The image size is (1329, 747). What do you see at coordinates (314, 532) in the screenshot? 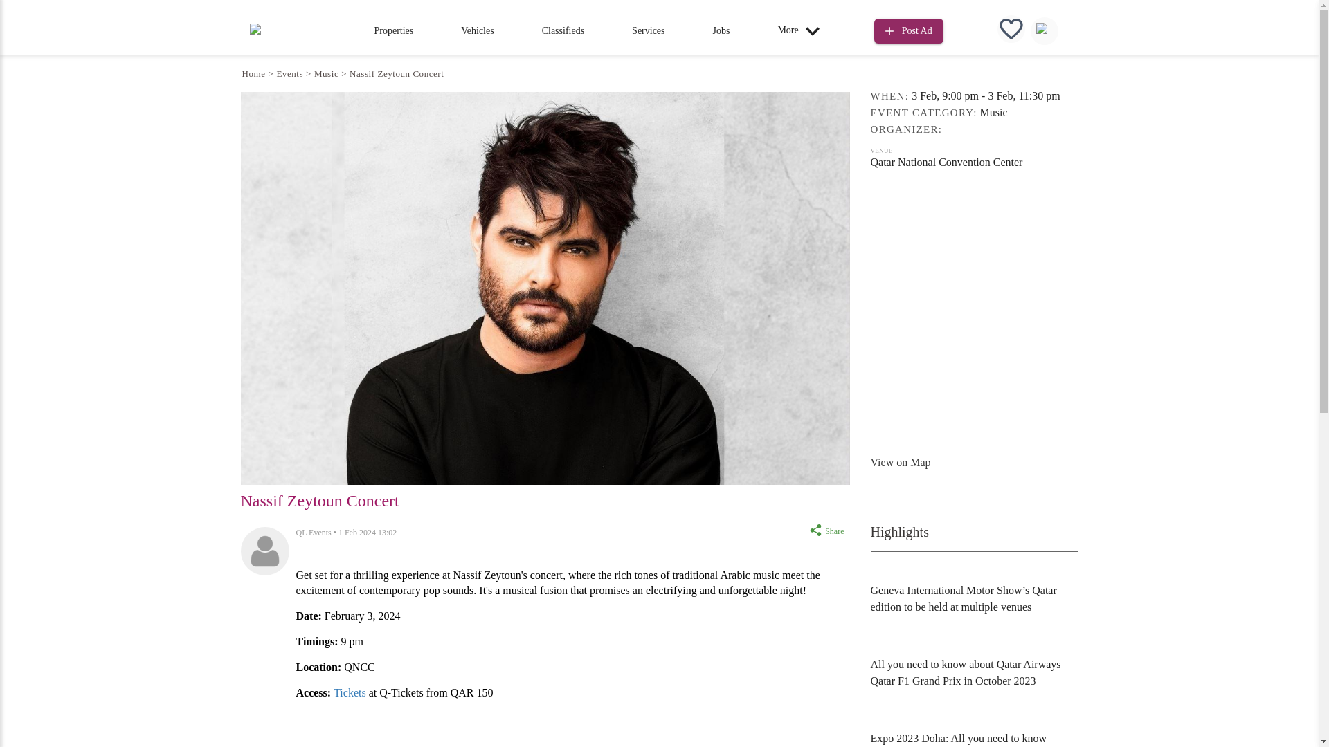
I see `View user profile.` at bounding box center [314, 532].